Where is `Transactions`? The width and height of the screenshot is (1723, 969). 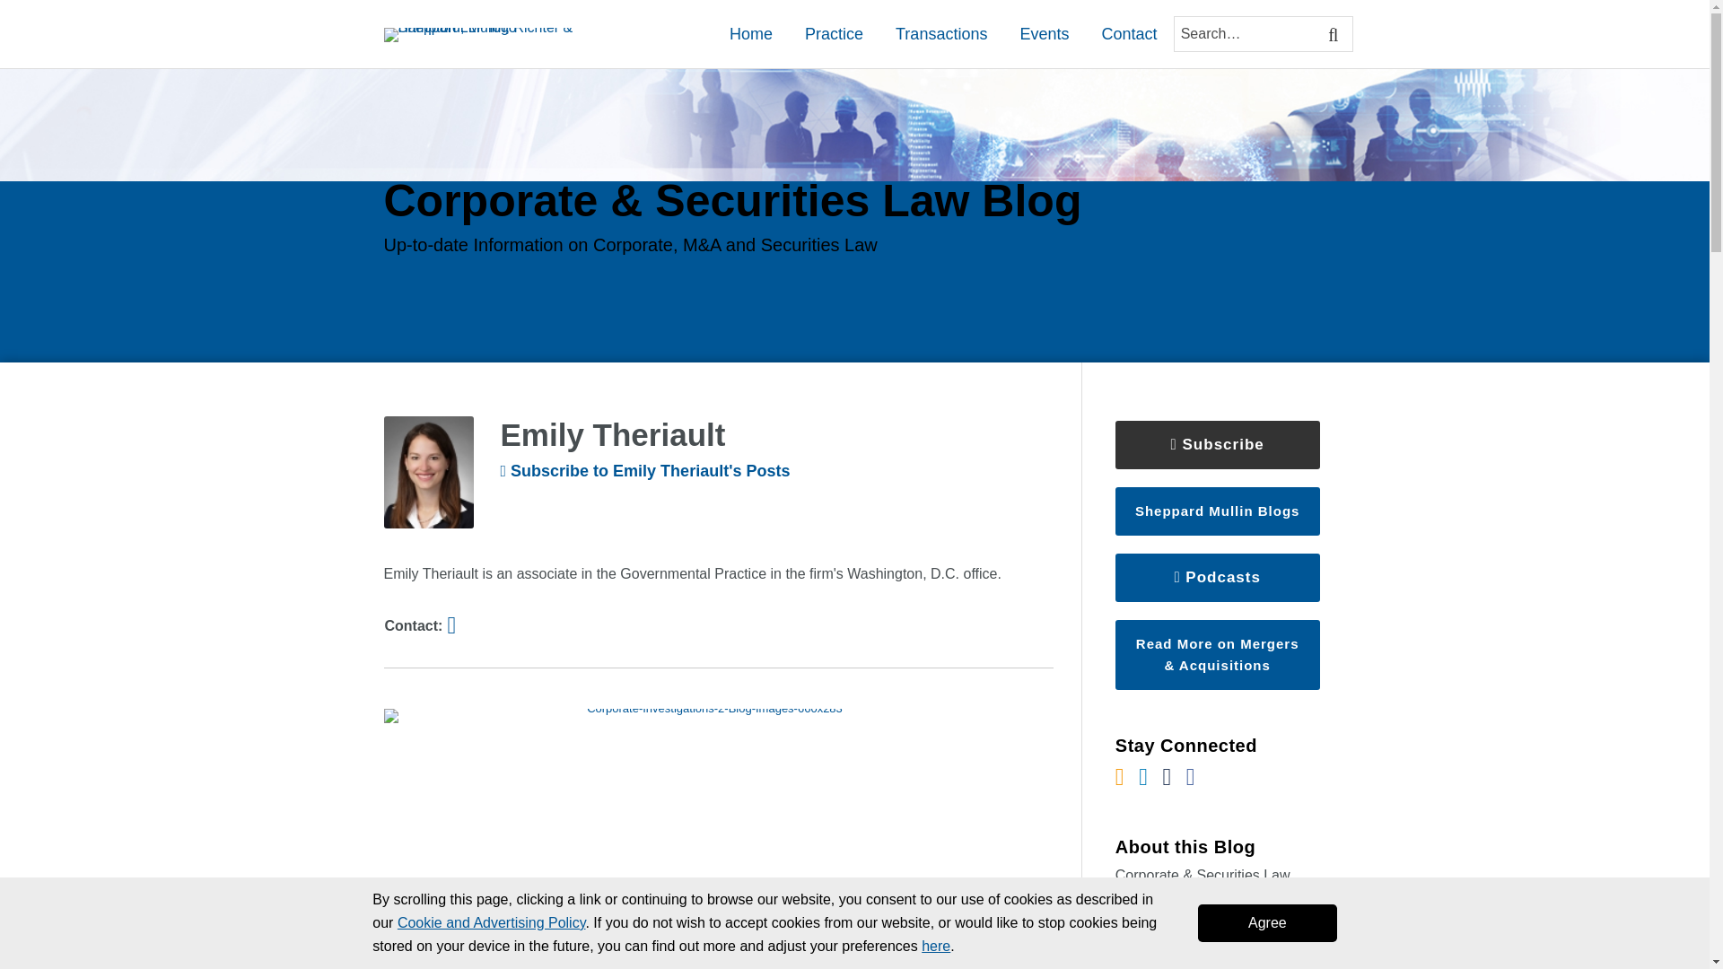 Transactions is located at coordinates (941, 33).